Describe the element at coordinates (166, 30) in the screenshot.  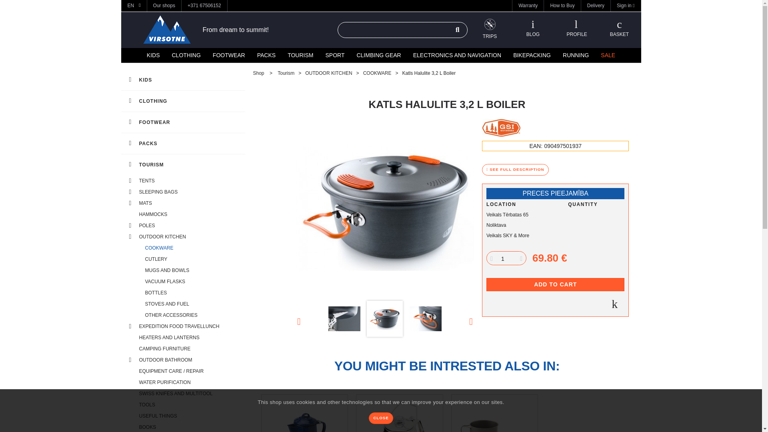
I see `Virsotne` at that location.